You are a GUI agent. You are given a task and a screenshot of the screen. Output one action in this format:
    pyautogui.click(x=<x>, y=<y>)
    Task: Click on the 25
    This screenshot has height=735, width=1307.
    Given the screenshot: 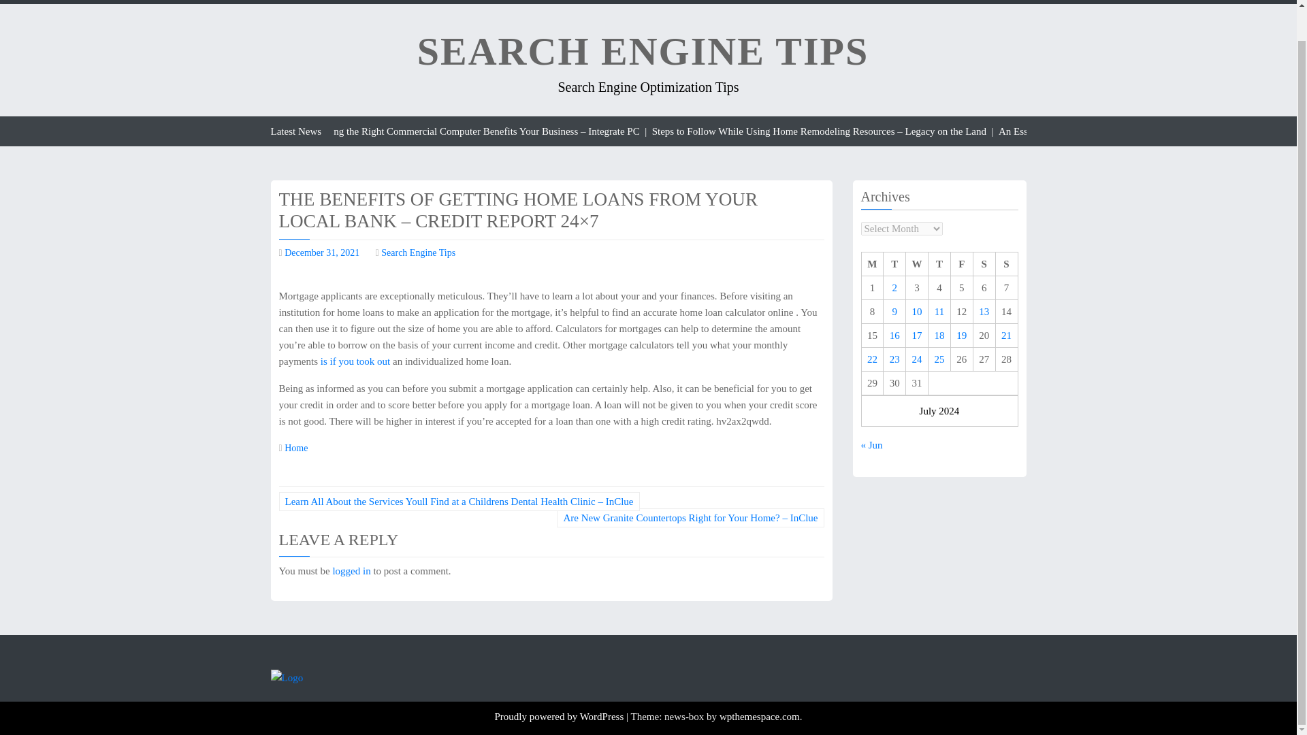 What is the action you would take?
    pyautogui.click(x=939, y=359)
    